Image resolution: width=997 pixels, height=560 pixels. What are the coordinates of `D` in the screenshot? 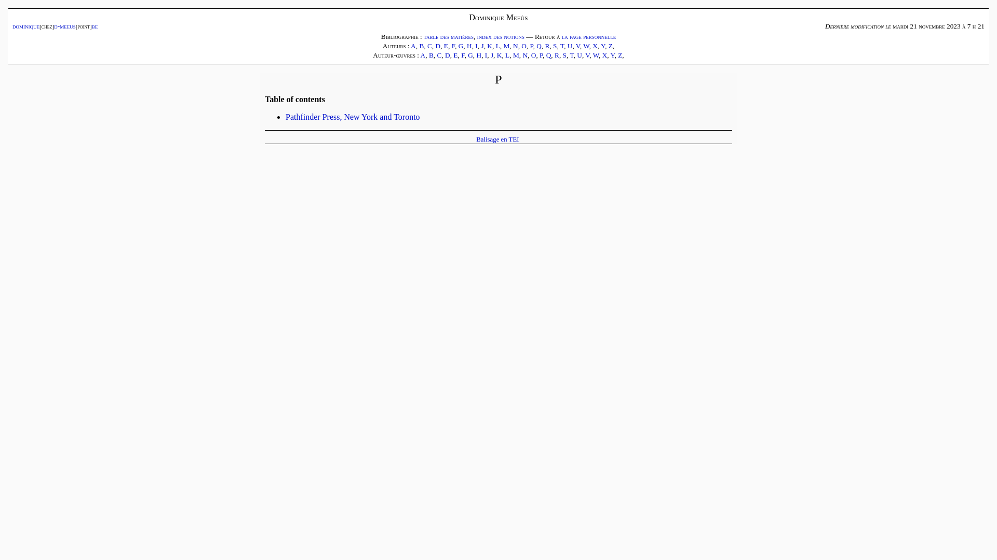 It's located at (438, 46).